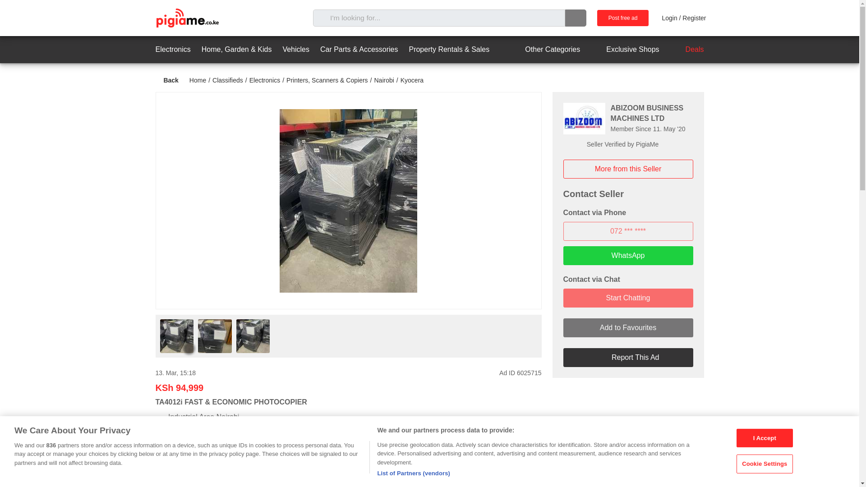 The image size is (866, 487). Describe the element at coordinates (187, 18) in the screenshot. I see `PigiaMe` at that location.